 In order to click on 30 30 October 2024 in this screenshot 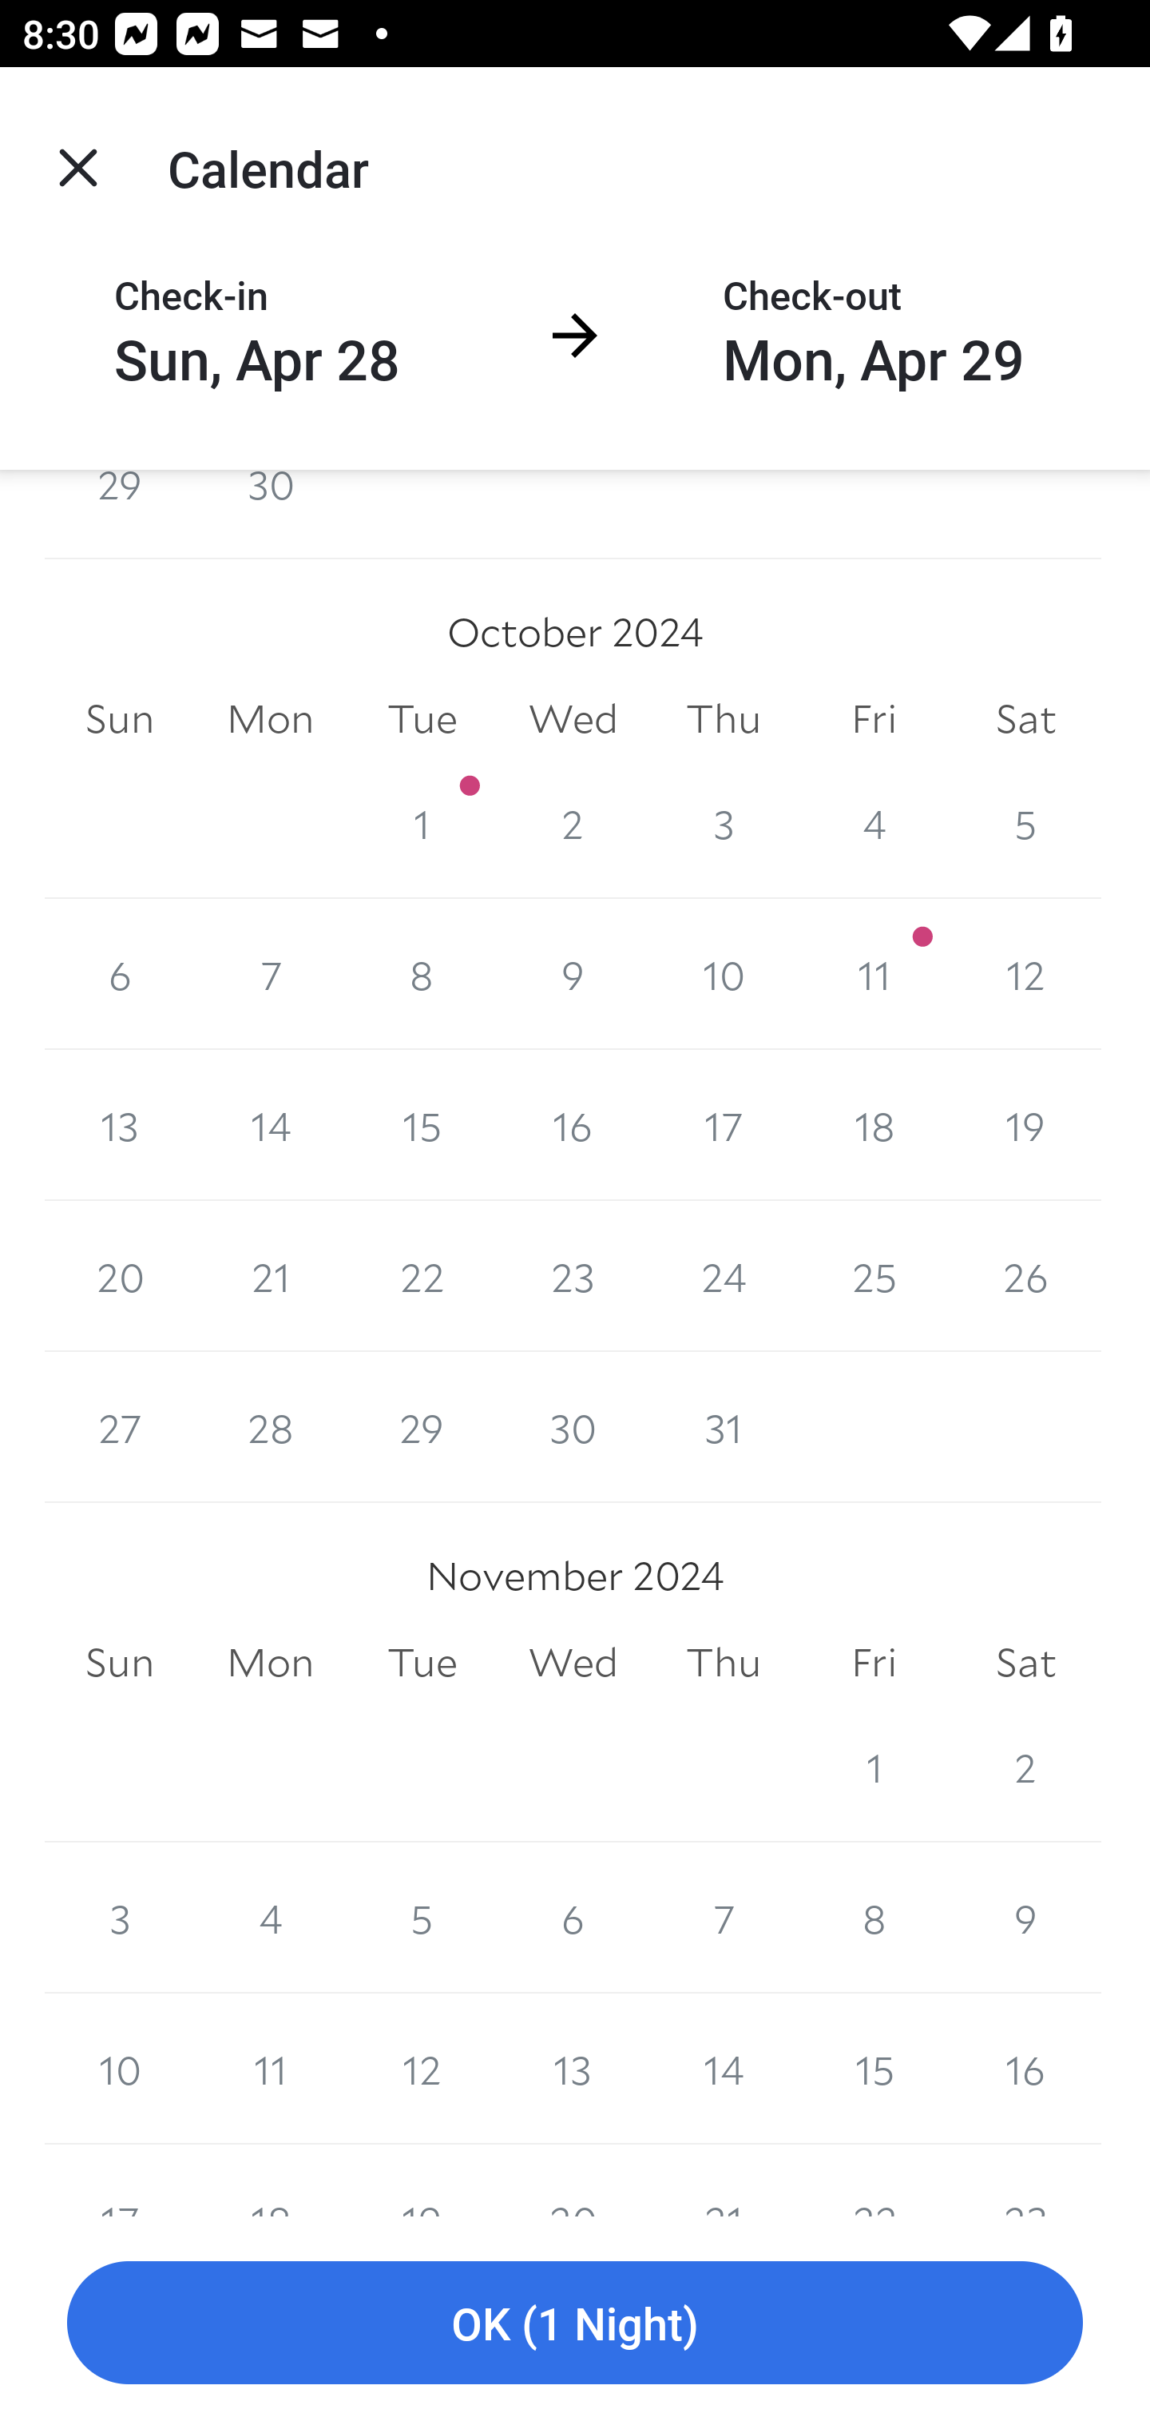, I will do `click(573, 1428)`.